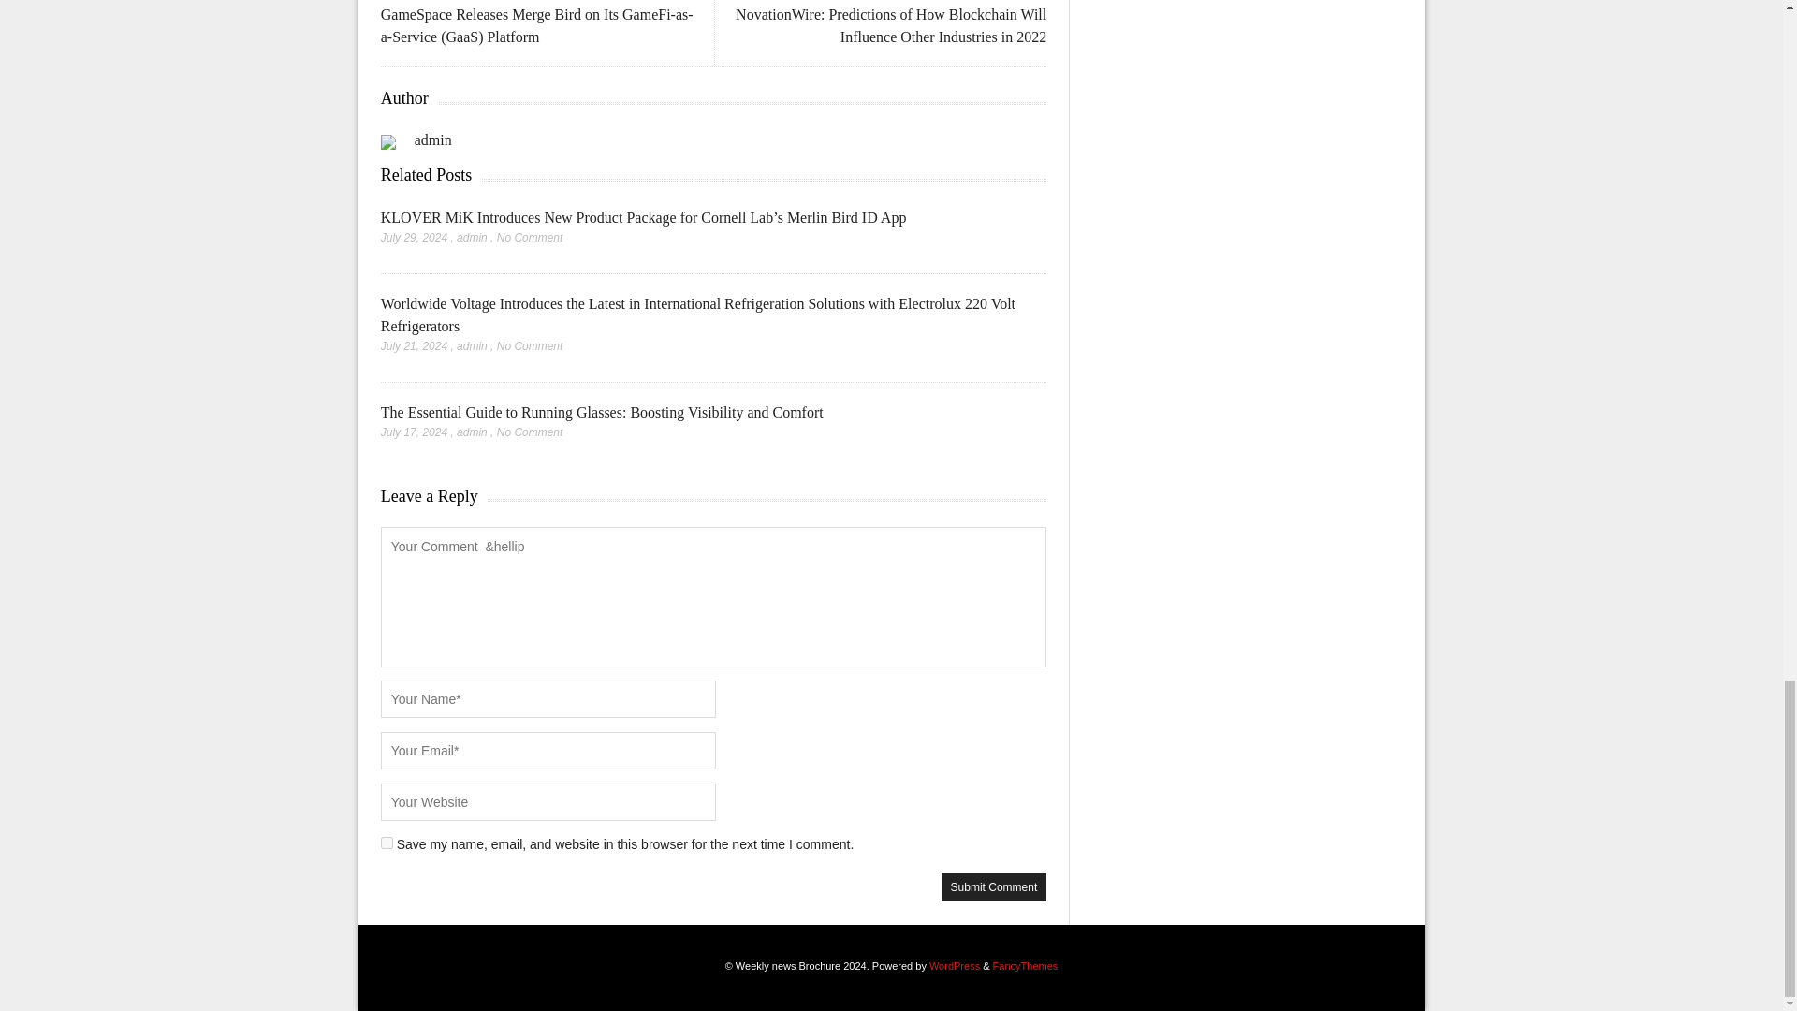  What do you see at coordinates (994, 887) in the screenshot?
I see `Submit Comment` at bounding box center [994, 887].